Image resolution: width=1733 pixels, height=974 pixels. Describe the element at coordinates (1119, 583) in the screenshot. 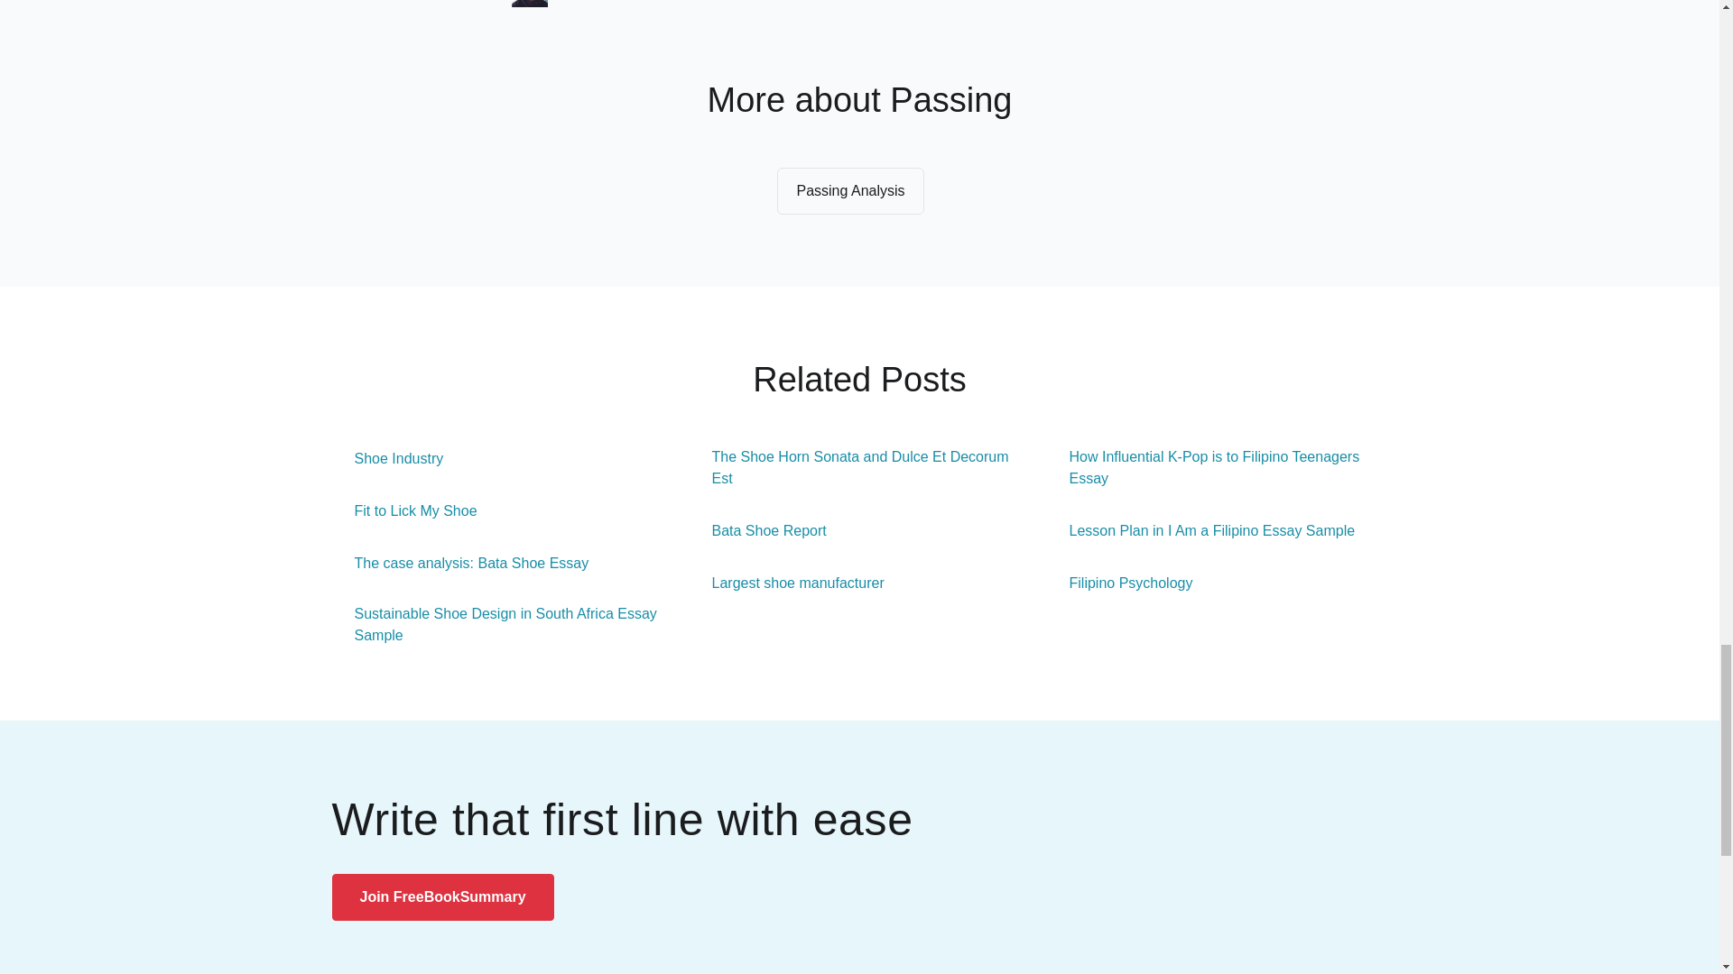

I see `Filipino Psychology` at that location.